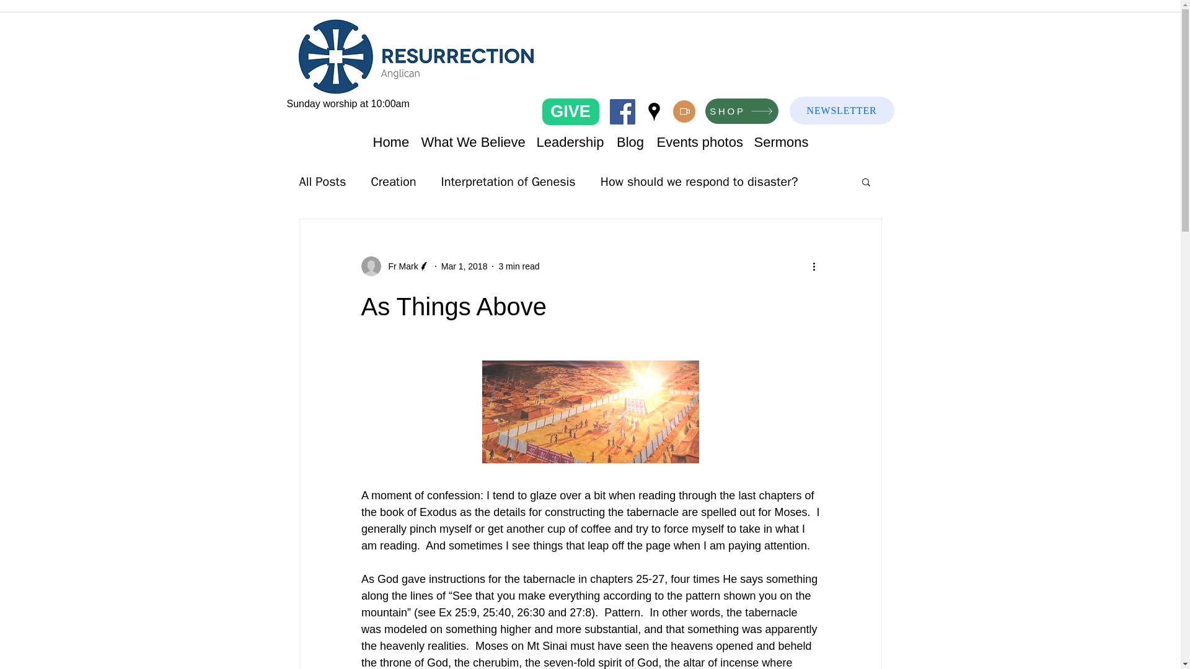 The height and width of the screenshot is (669, 1190). What do you see at coordinates (699, 142) in the screenshot?
I see `Events photos` at bounding box center [699, 142].